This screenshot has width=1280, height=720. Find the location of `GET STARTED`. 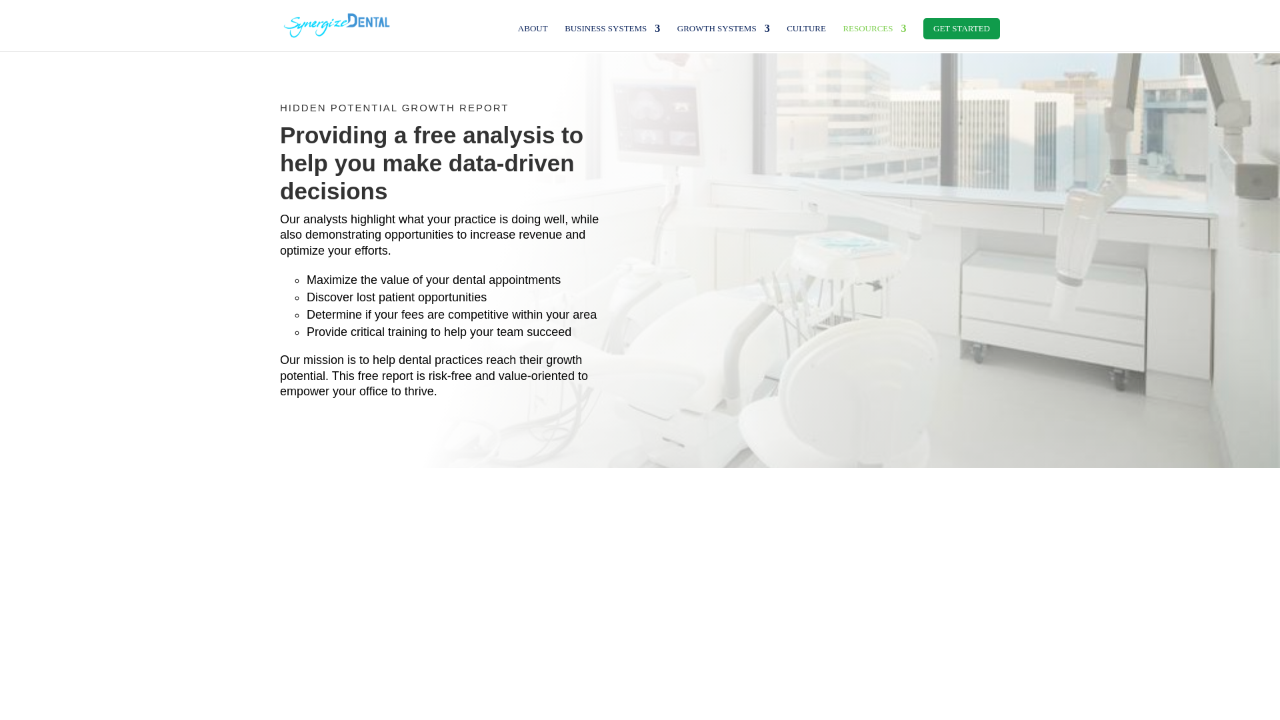

GET STARTED is located at coordinates (961, 29).